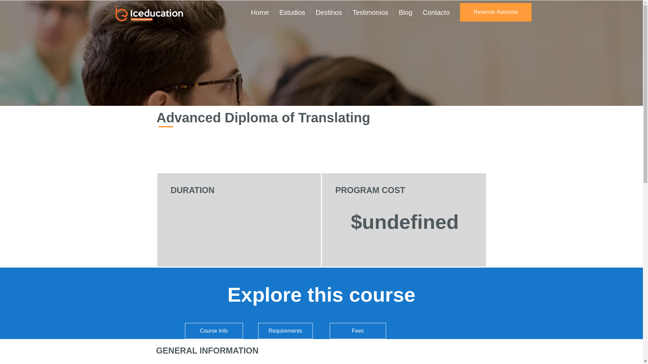  Describe the element at coordinates (329, 12) in the screenshot. I see `Destinos` at that location.